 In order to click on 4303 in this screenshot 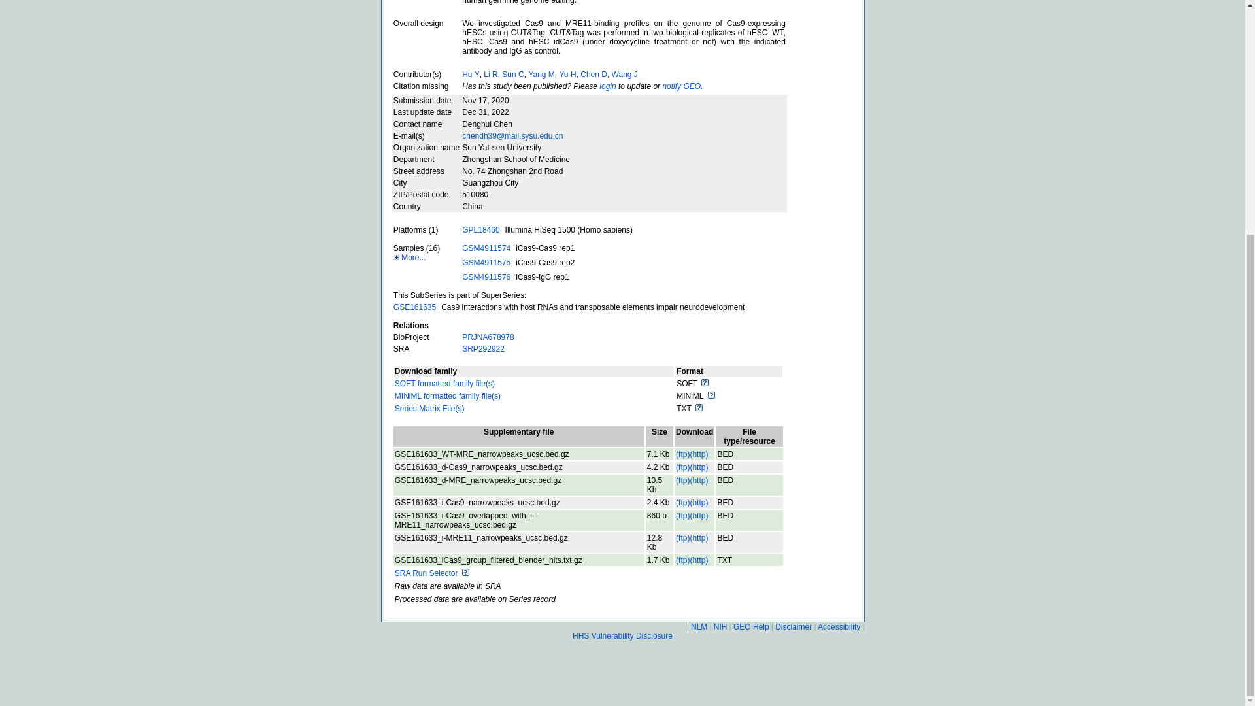, I will do `click(659, 467)`.